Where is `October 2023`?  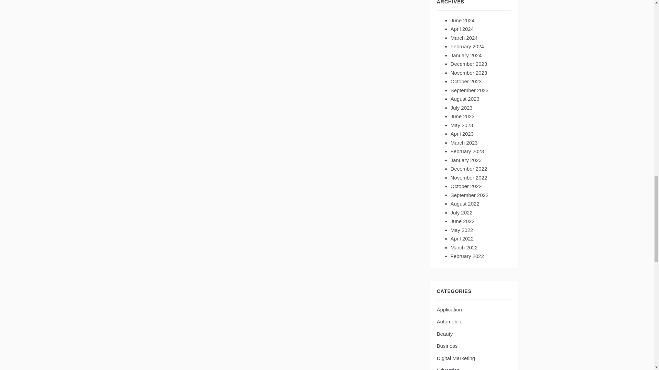
October 2023 is located at coordinates (466, 81).